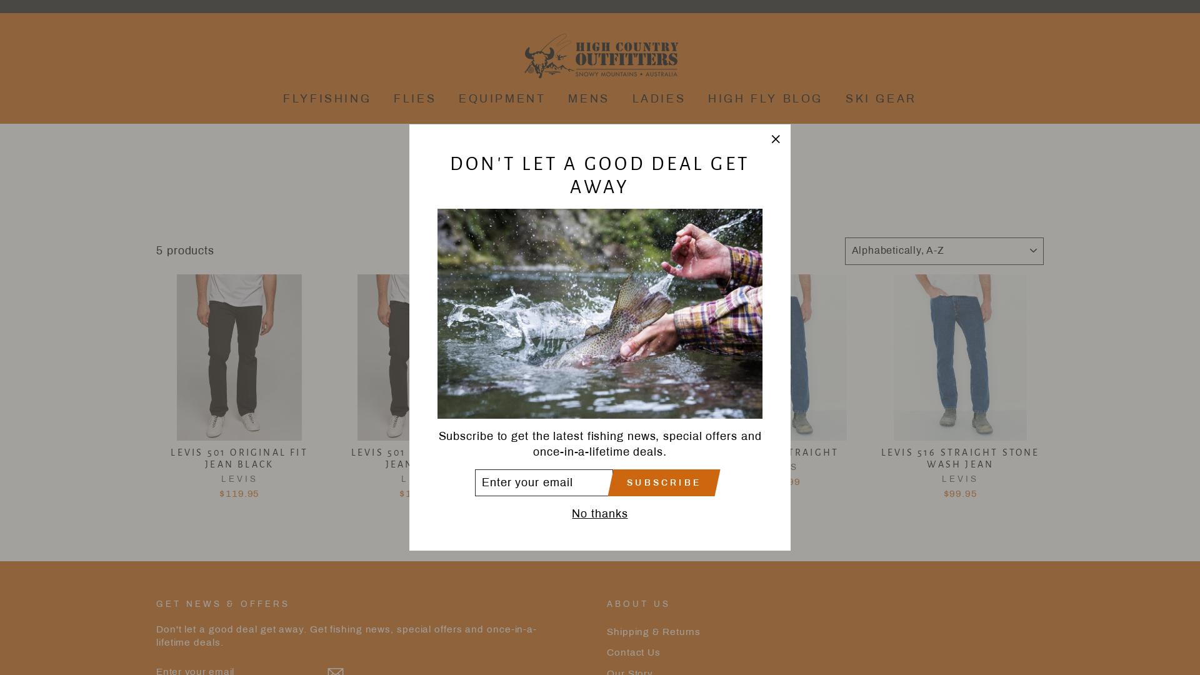 The width and height of the screenshot is (1200, 675). Describe the element at coordinates (654, 632) in the screenshot. I see `Shipping & Returns` at that location.